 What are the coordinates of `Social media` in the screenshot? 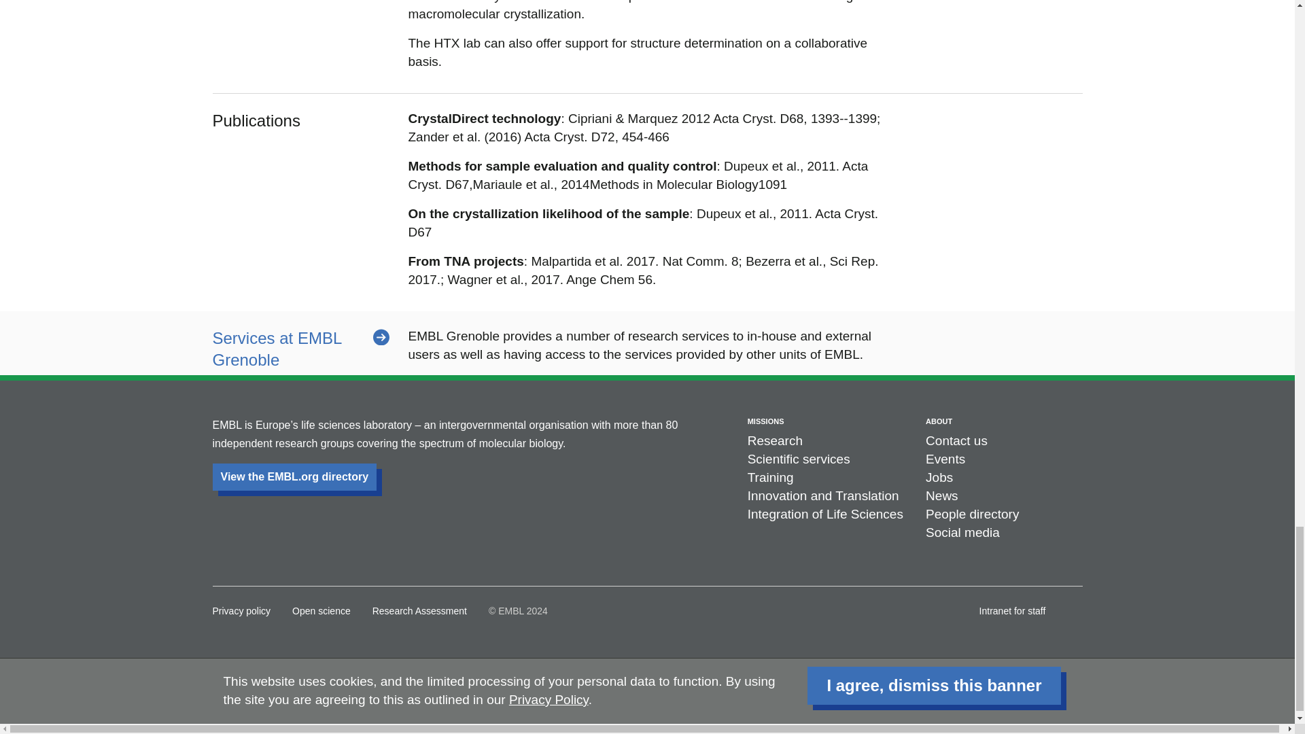 It's located at (962, 532).